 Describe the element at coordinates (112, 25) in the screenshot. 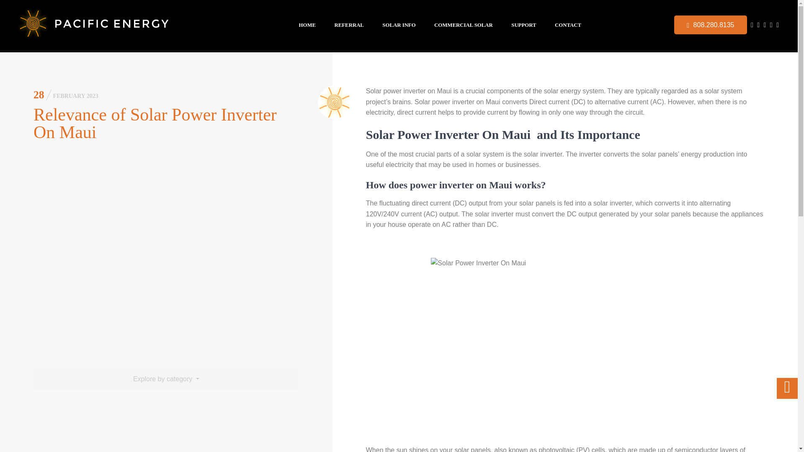

I see `Maui Solar PV` at that location.